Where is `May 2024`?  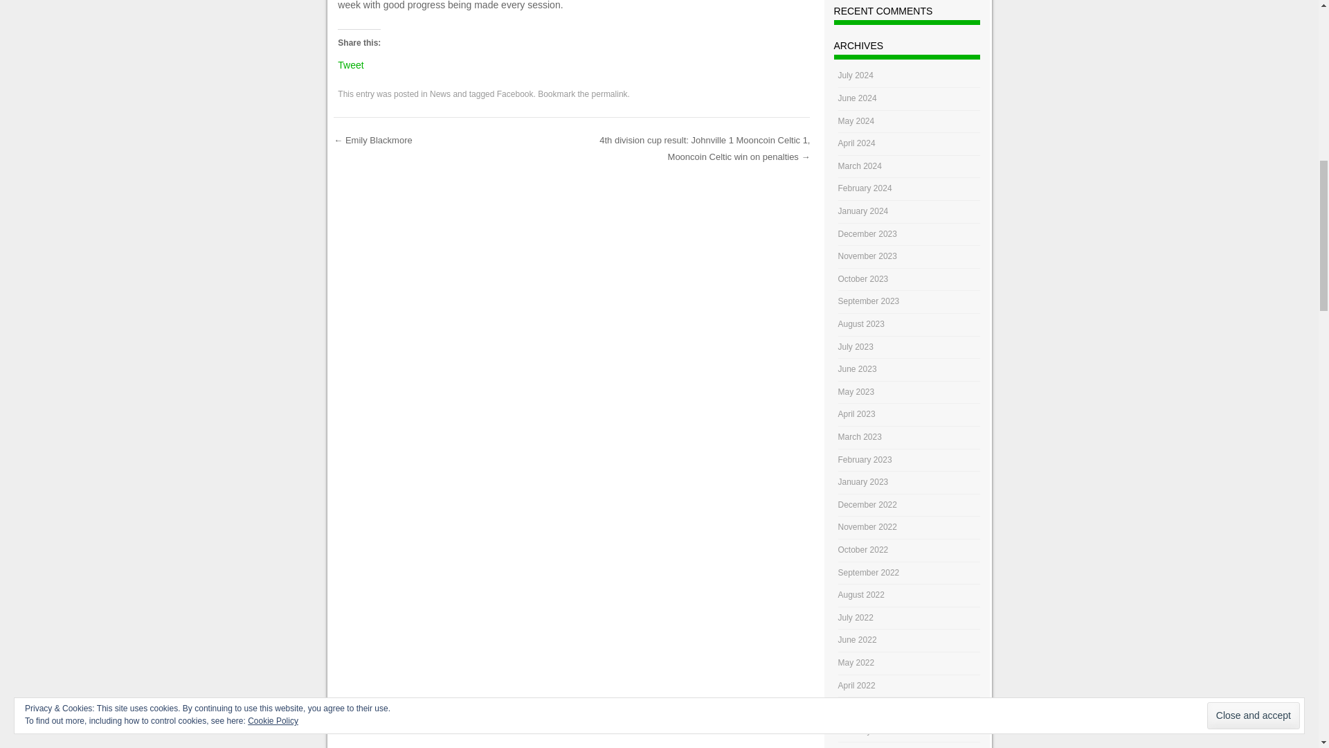 May 2024 is located at coordinates (856, 121).